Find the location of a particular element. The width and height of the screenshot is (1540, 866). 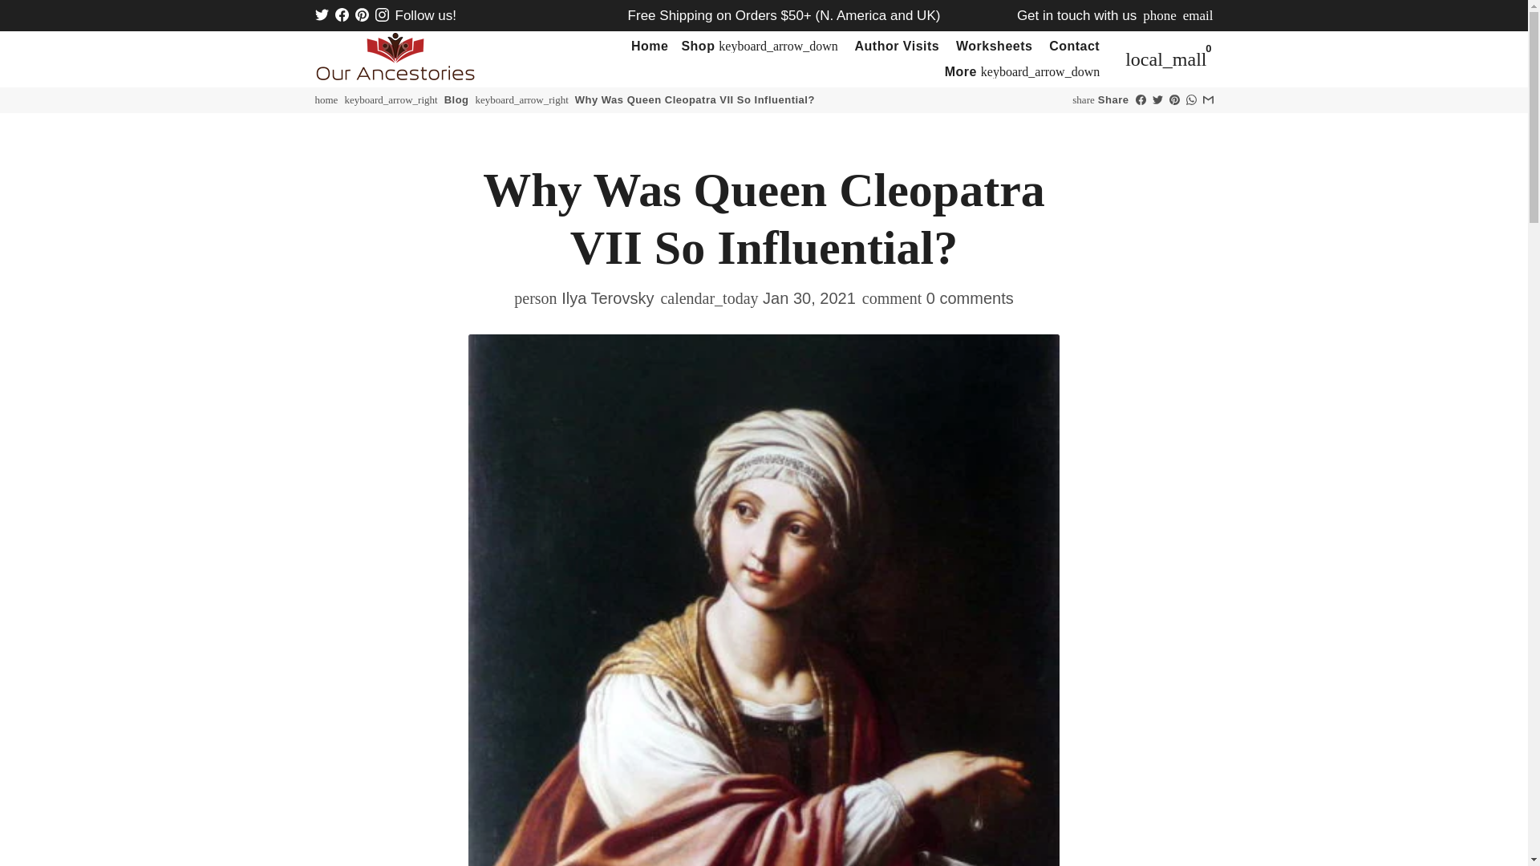

Our Ancestories on Instagram is located at coordinates (382, 15).